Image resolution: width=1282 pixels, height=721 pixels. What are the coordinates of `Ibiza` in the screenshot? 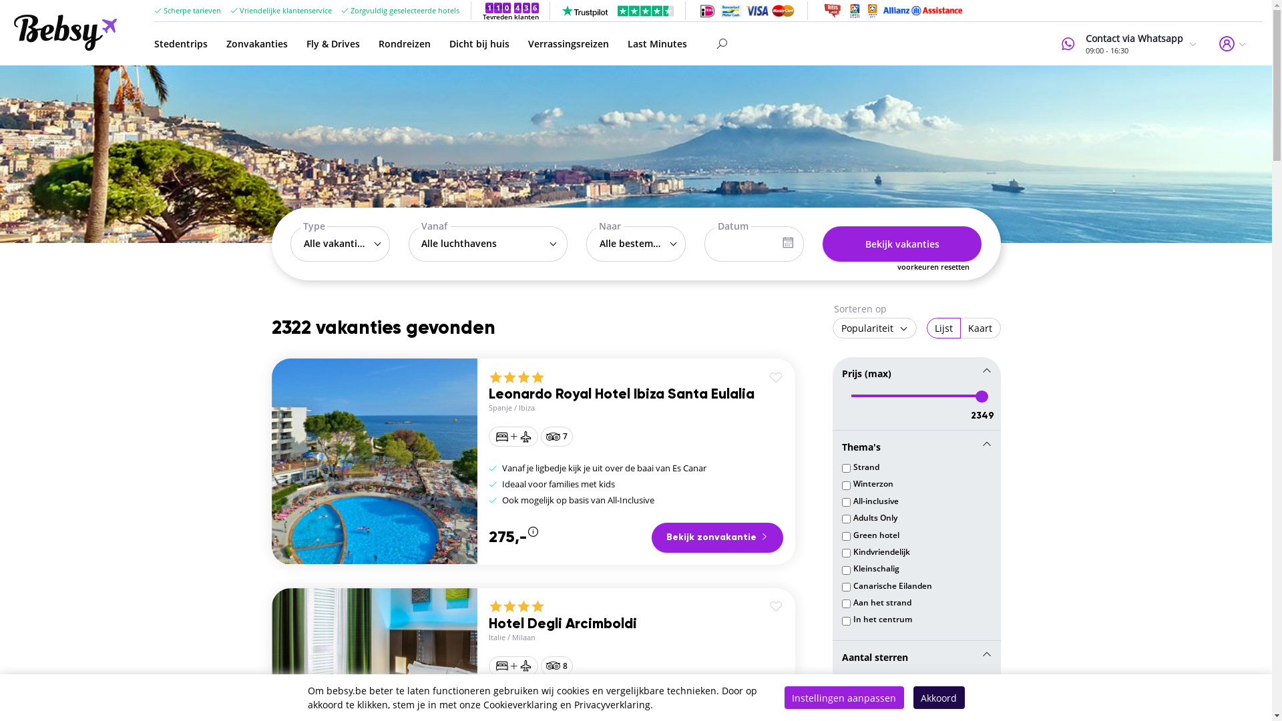 It's located at (527, 407).